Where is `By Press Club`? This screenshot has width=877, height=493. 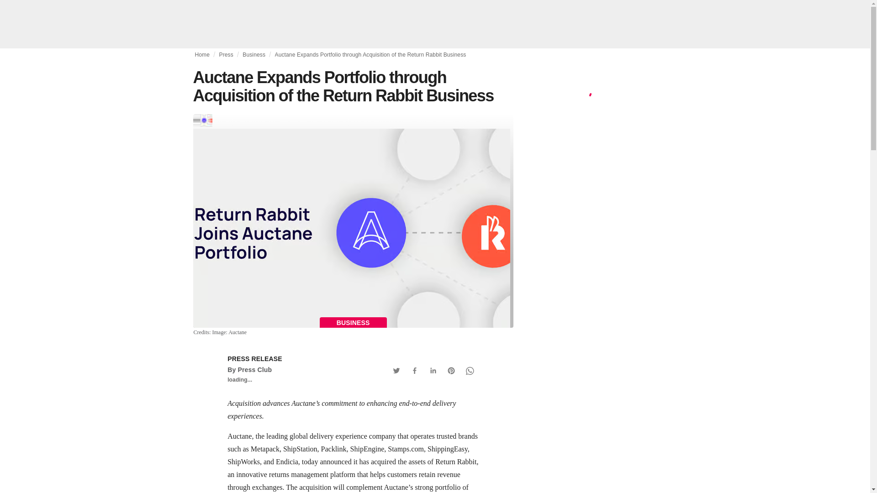 By Press Club is located at coordinates (249, 370).